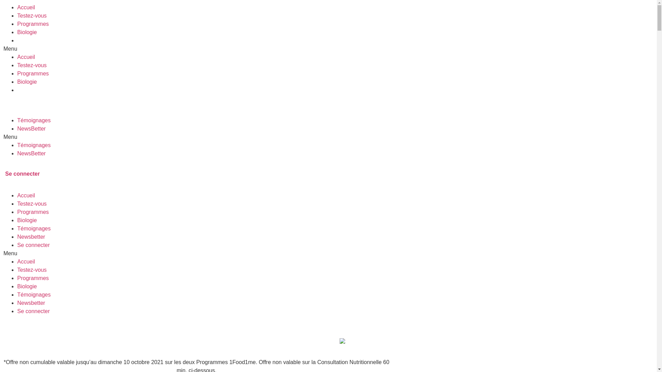 Image resolution: width=662 pixels, height=372 pixels. Describe the element at coordinates (32, 270) in the screenshot. I see `Testez-vous` at that location.